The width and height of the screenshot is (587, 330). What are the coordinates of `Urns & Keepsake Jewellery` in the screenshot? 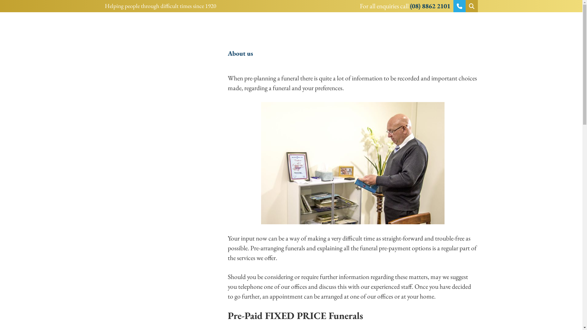 It's located at (360, 147).